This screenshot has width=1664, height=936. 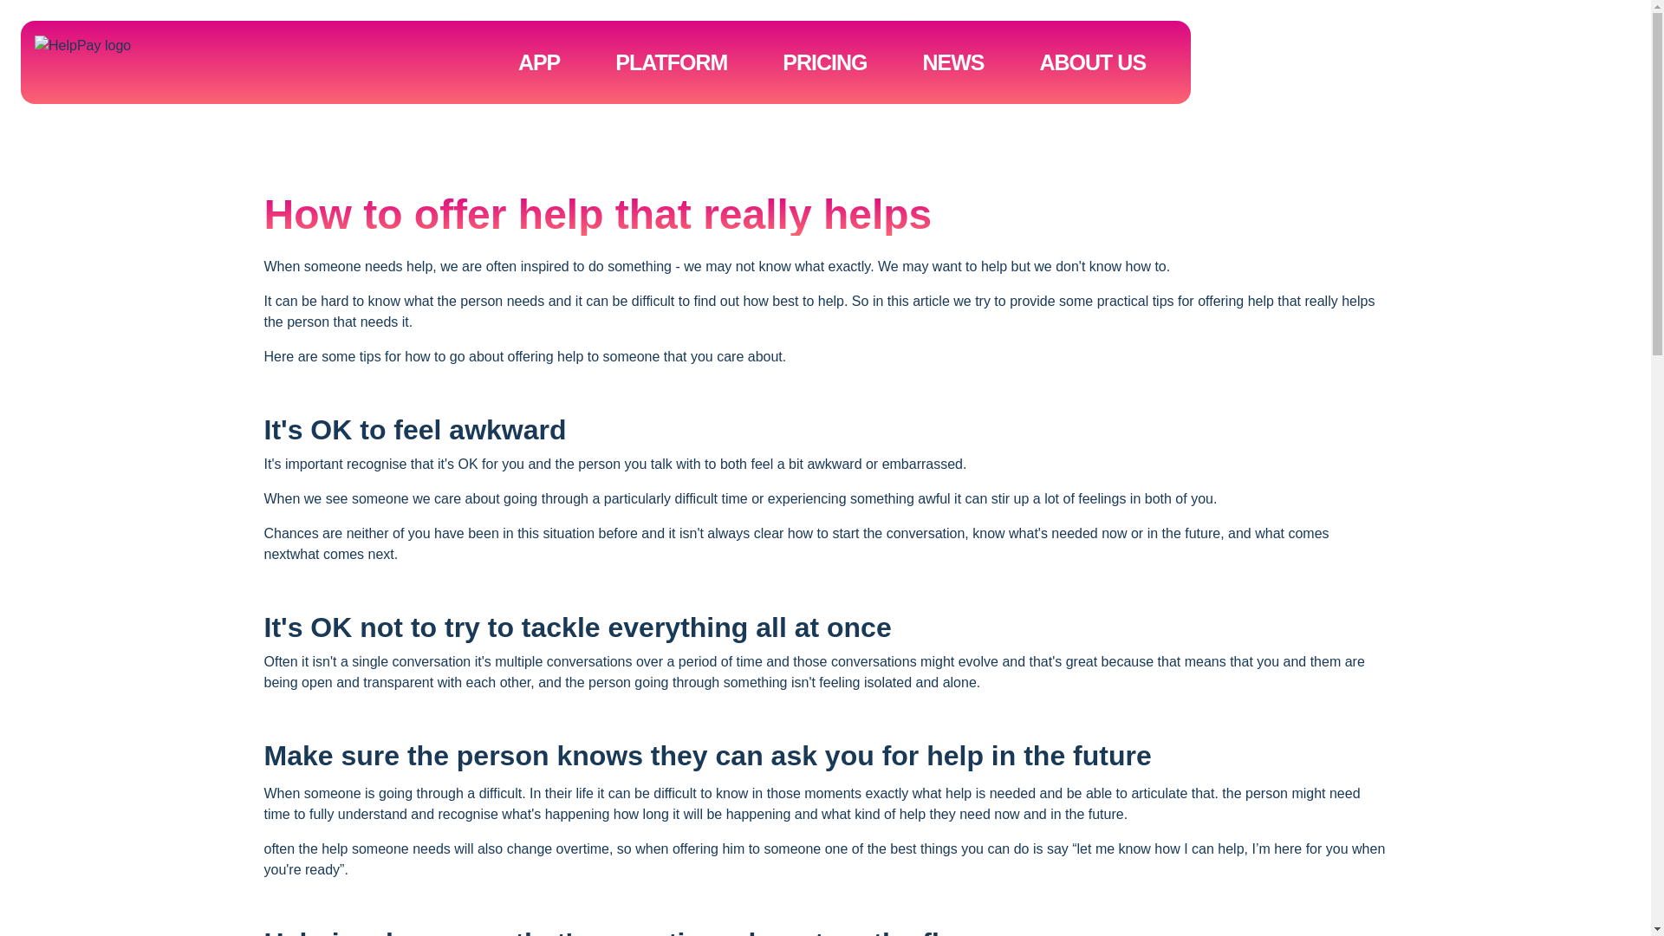 I want to click on ABOUT US, so click(x=1087, y=62).